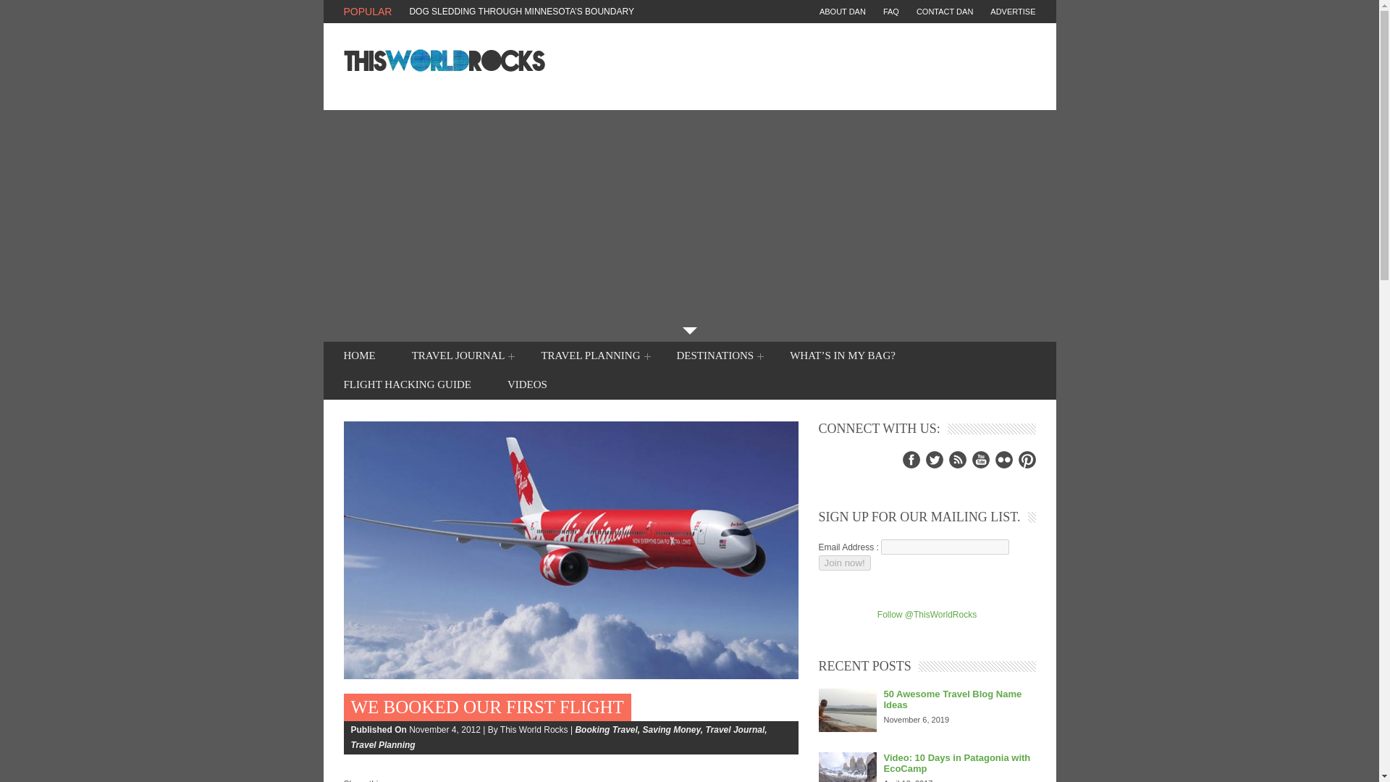  Describe the element at coordinates (843, 12) in the screenshot. I see `ABOUT DAN` at that location.